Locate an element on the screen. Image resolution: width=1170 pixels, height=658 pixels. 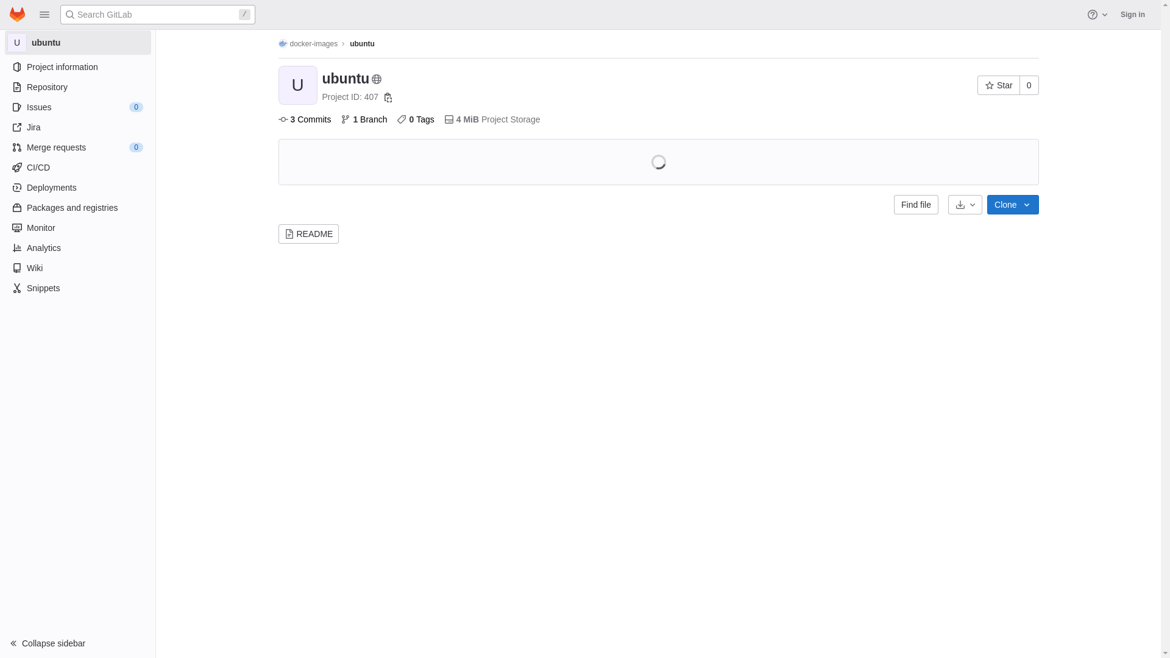
Snippets is located at coordinates (77, 288).